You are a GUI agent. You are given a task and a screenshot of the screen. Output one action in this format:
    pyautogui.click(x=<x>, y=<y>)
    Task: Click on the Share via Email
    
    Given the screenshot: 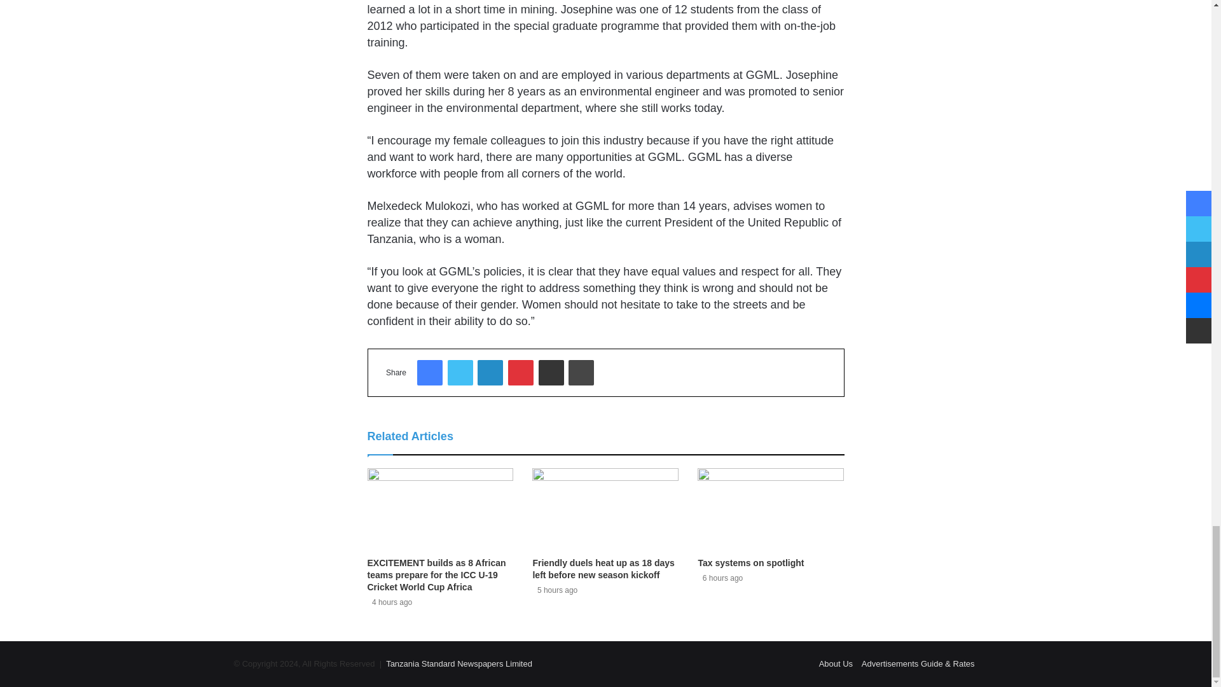 What is the action you would take?
    pyautogui.click(x=551, y=372)
    